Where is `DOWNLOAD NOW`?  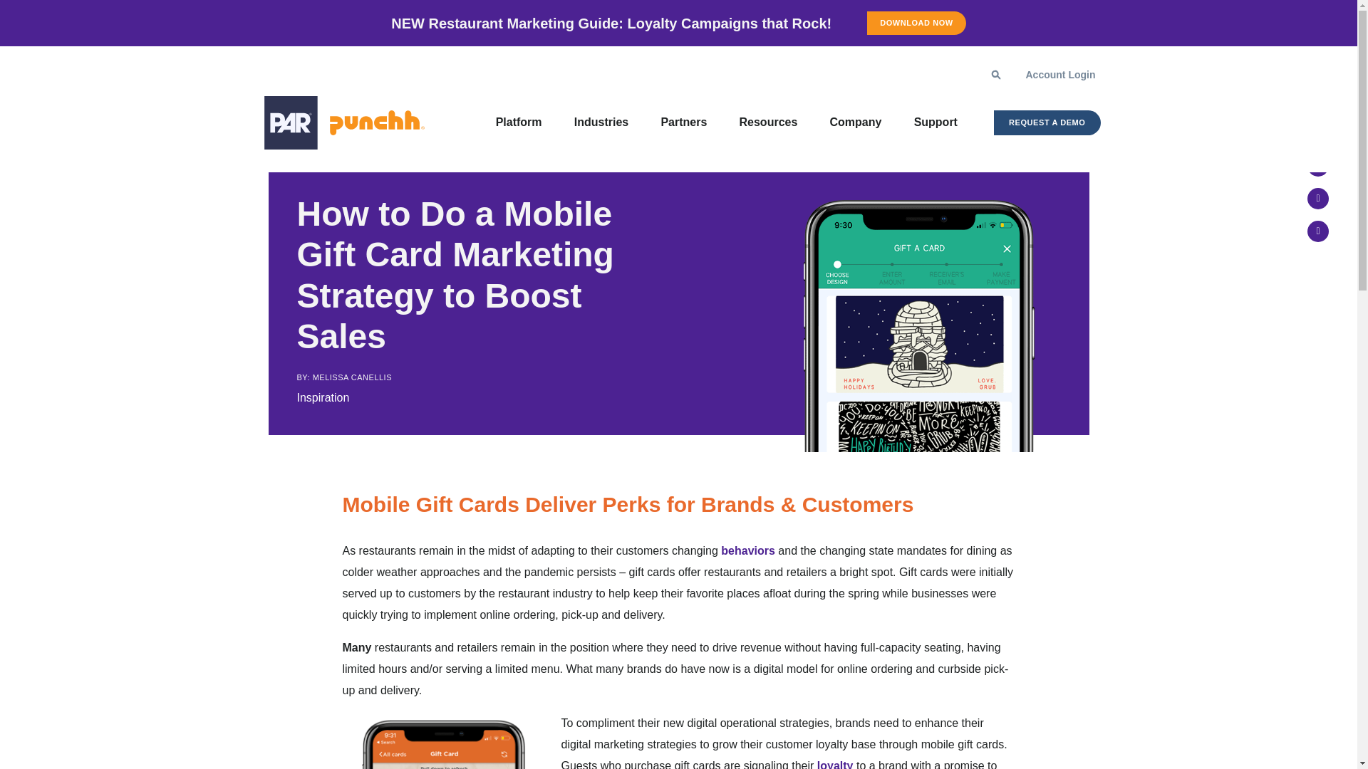 DOWNLOAD NOW is located at coordinates (898, 23).